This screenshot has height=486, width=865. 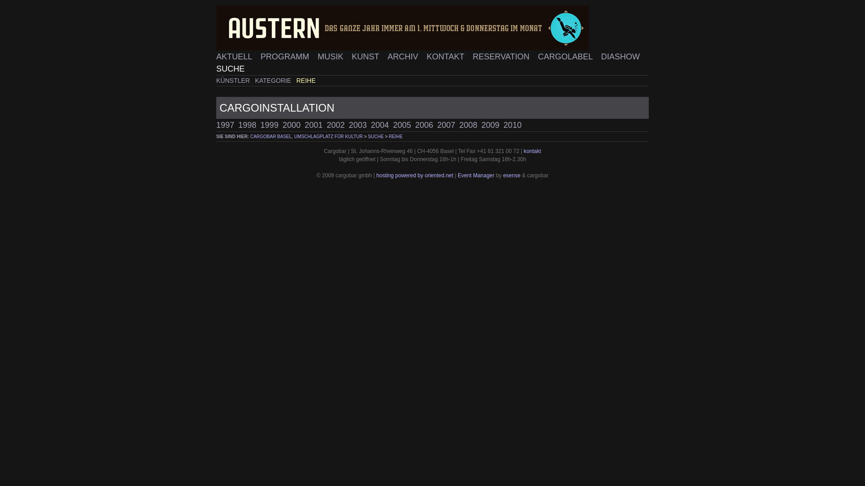 What do you see at coordinates (493, 125) in the screenshot?
I see `2009` at bounding box center [493, 125].